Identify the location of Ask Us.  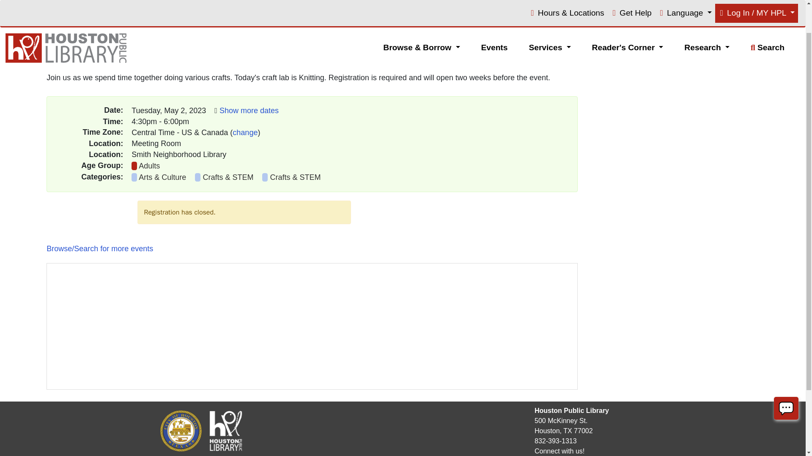
(786, 374).